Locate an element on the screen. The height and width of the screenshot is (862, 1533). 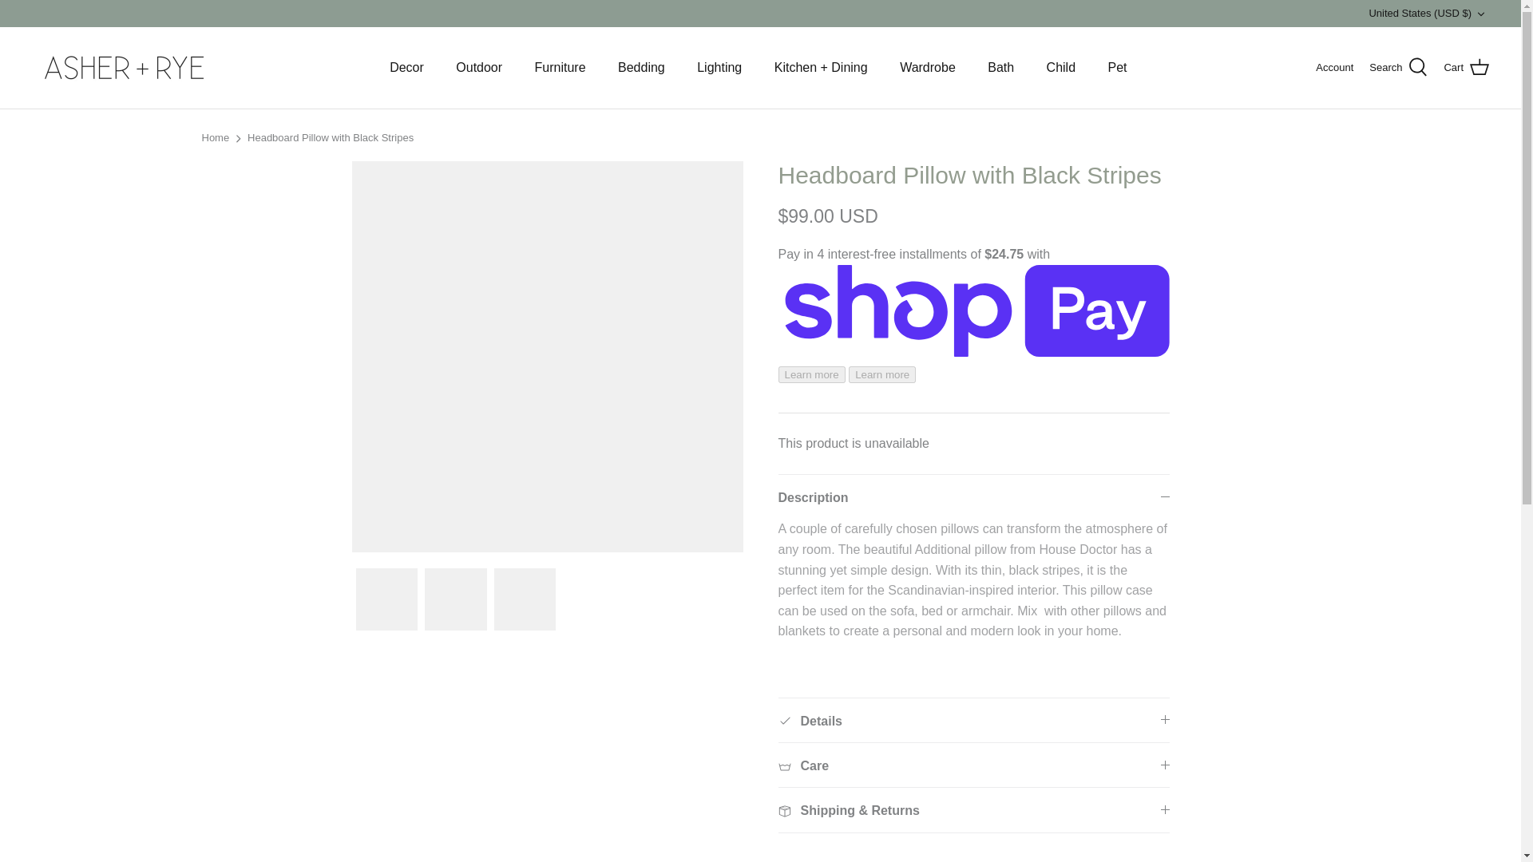
Child is located at coordinates (1060, 67).